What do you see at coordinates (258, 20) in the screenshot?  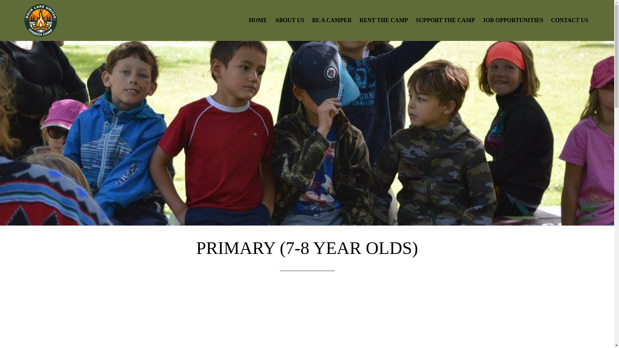 I see `HOME` at bounding box center [258, 20].